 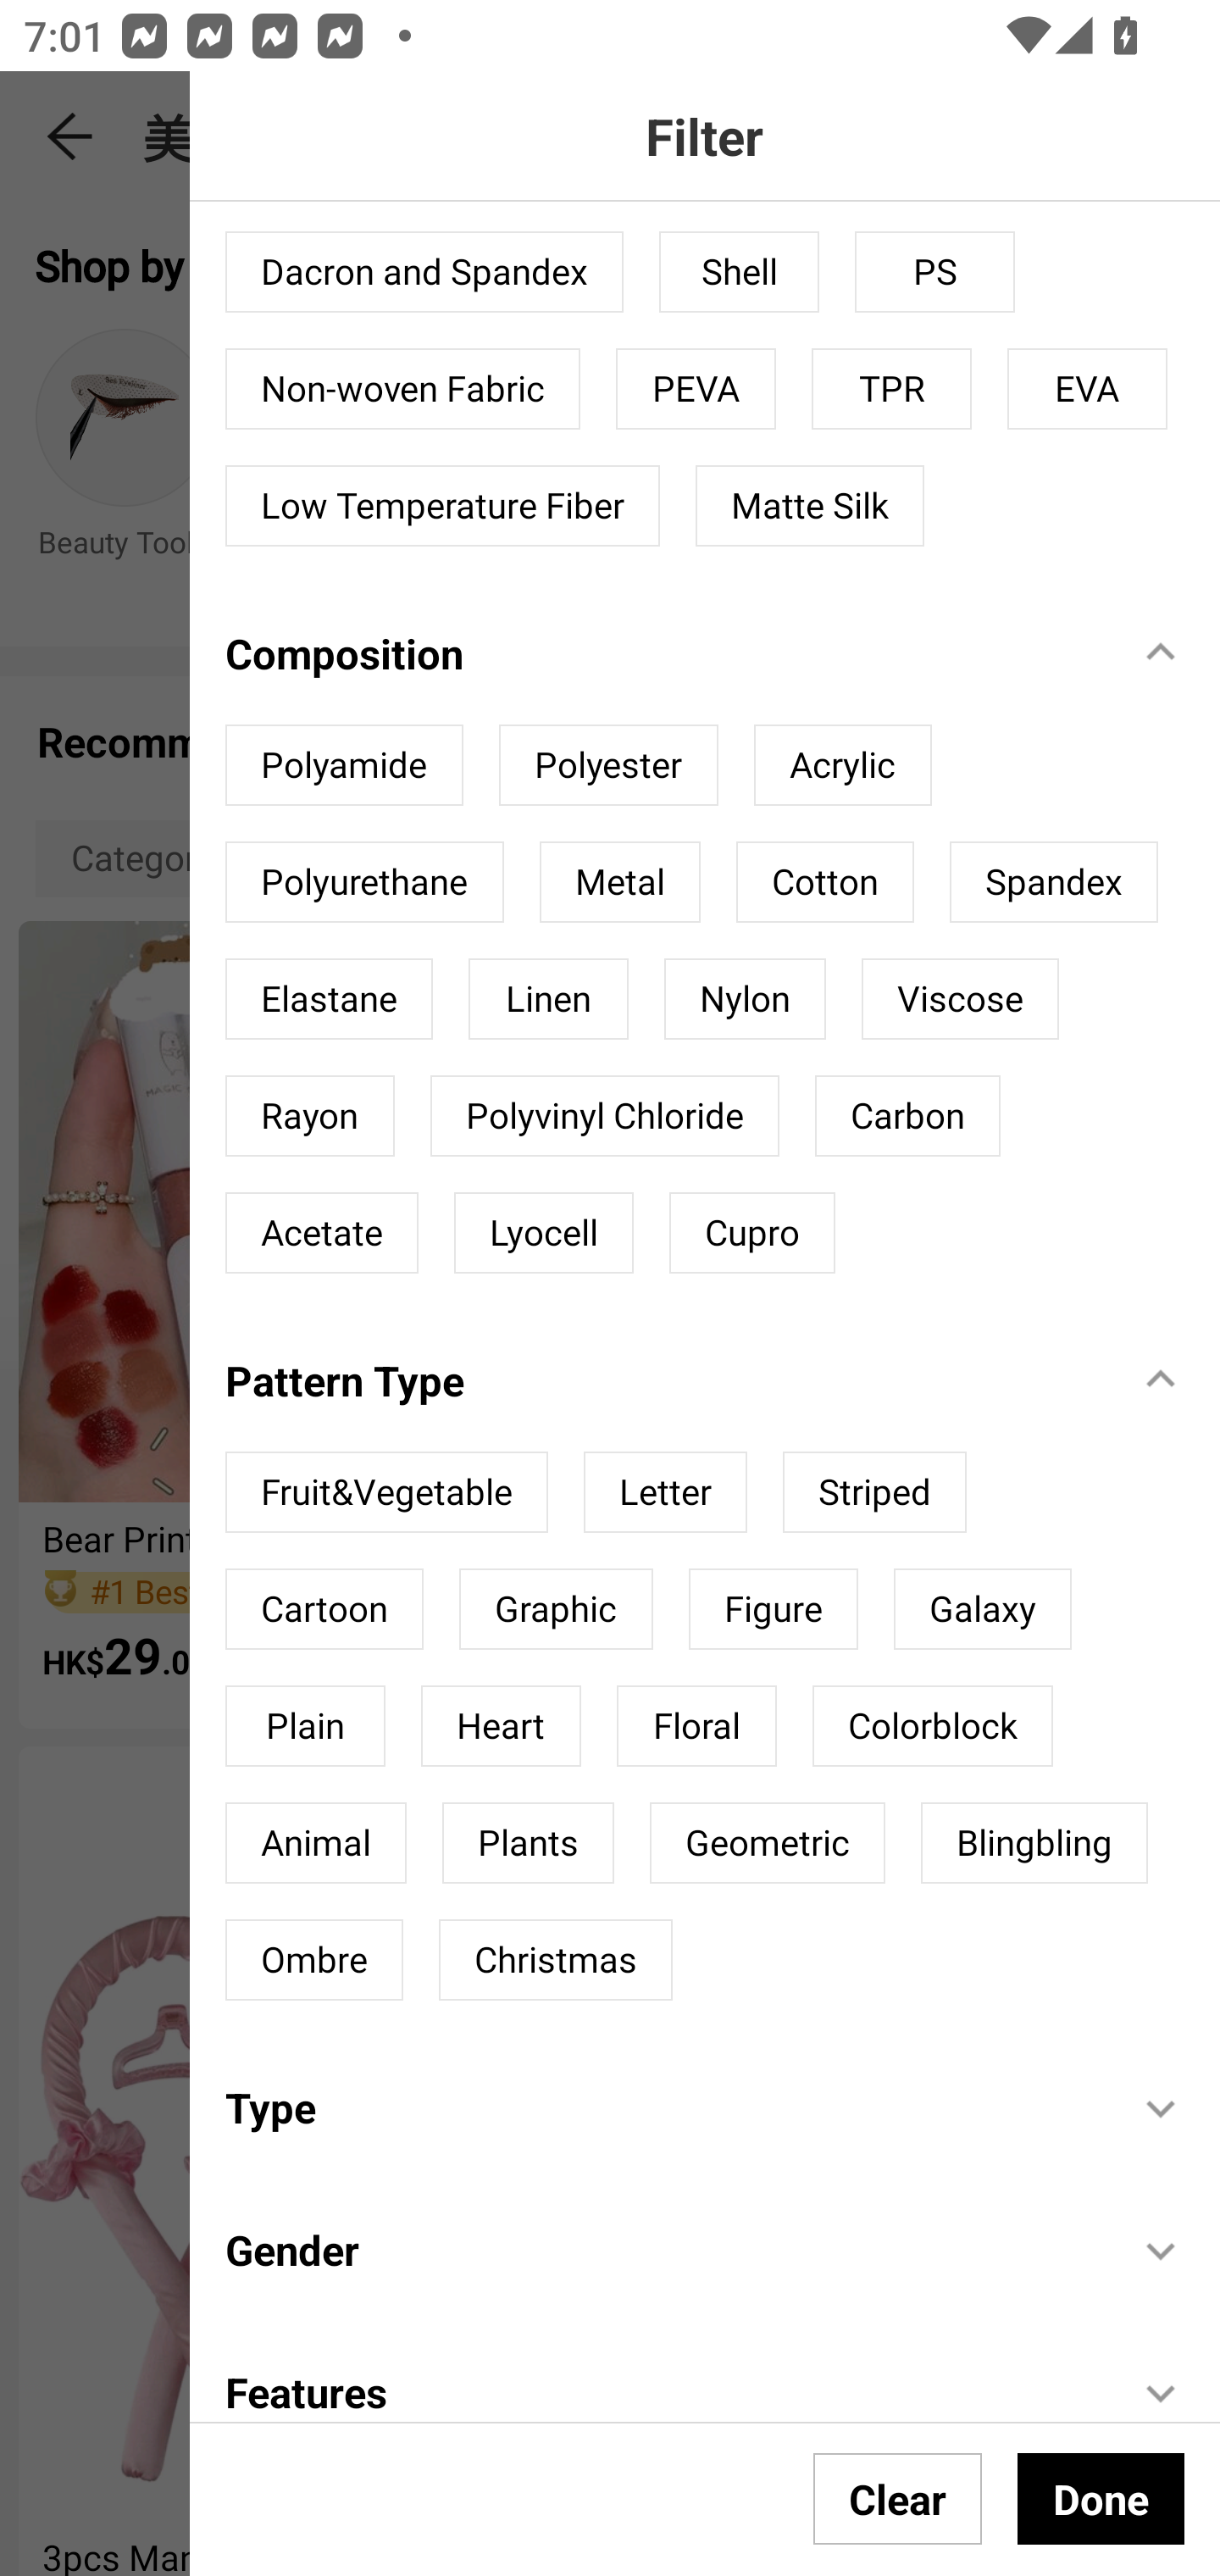 I want to click on Polyvinyl Chloride, so click(x=605, y=1115).